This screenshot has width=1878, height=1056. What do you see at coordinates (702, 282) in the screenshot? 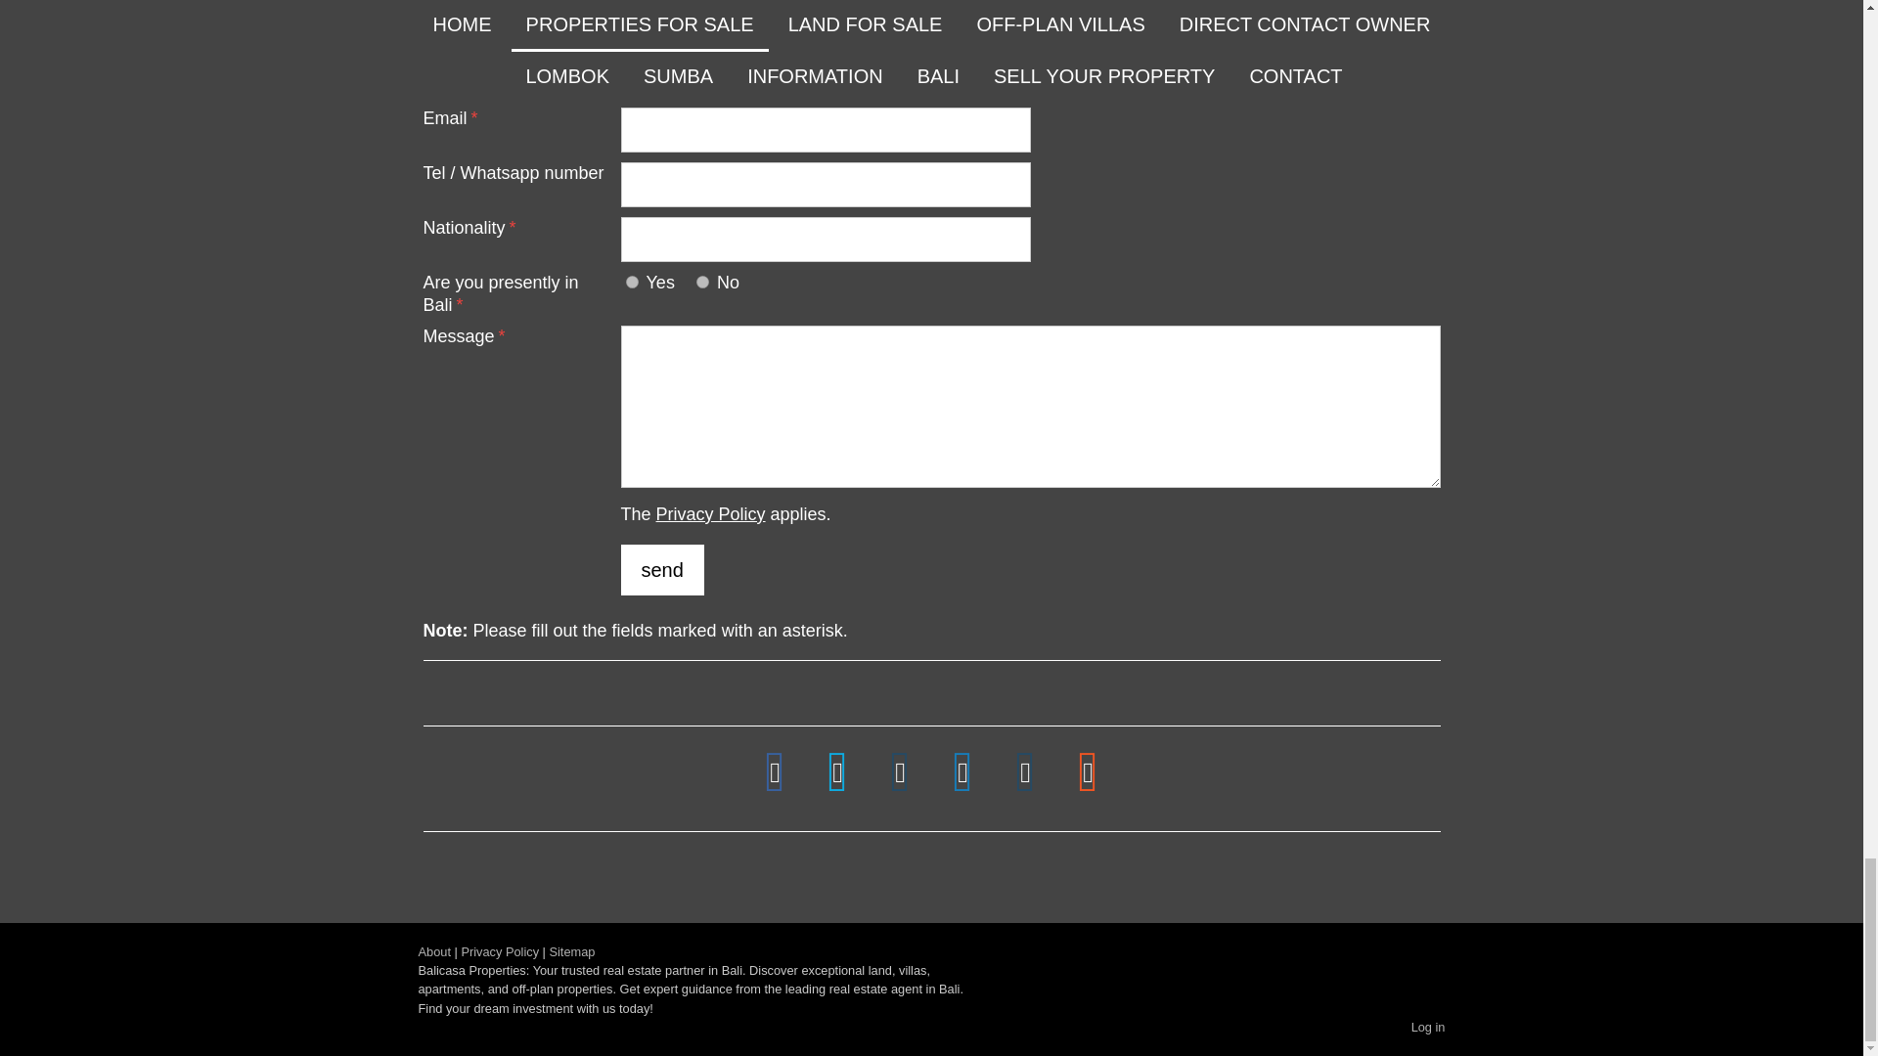
I see `No` at bounding box center [702, 282].